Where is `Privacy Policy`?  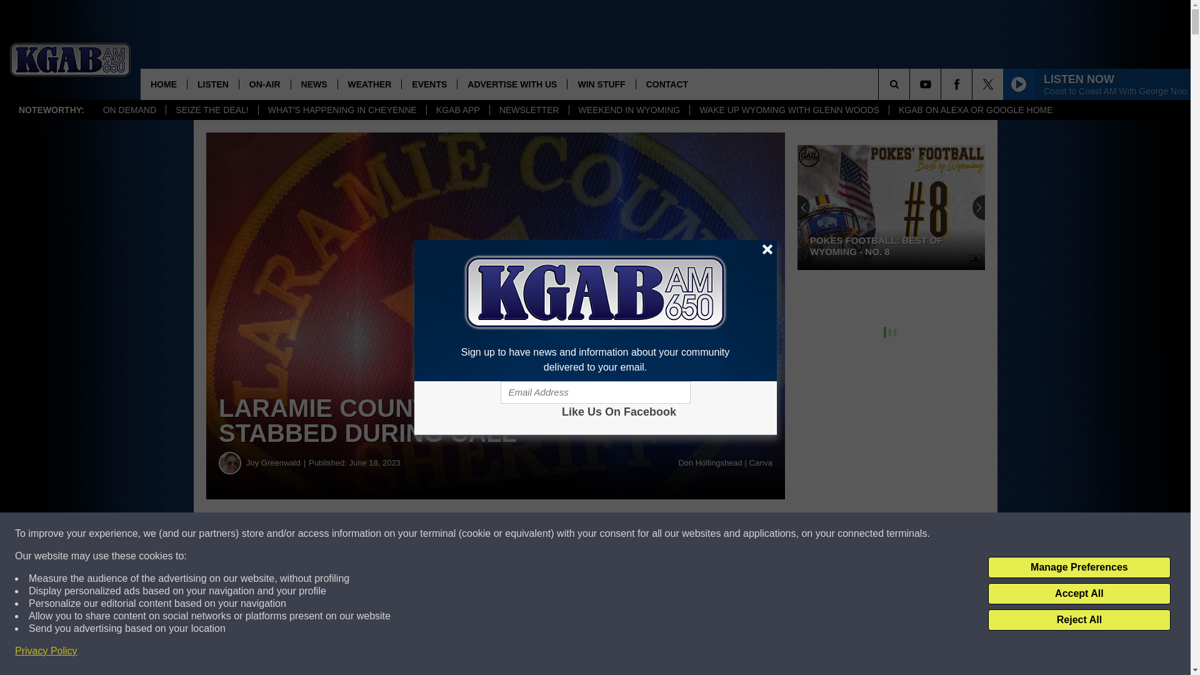 Privacy Policy is located at coordinates (46, 651).